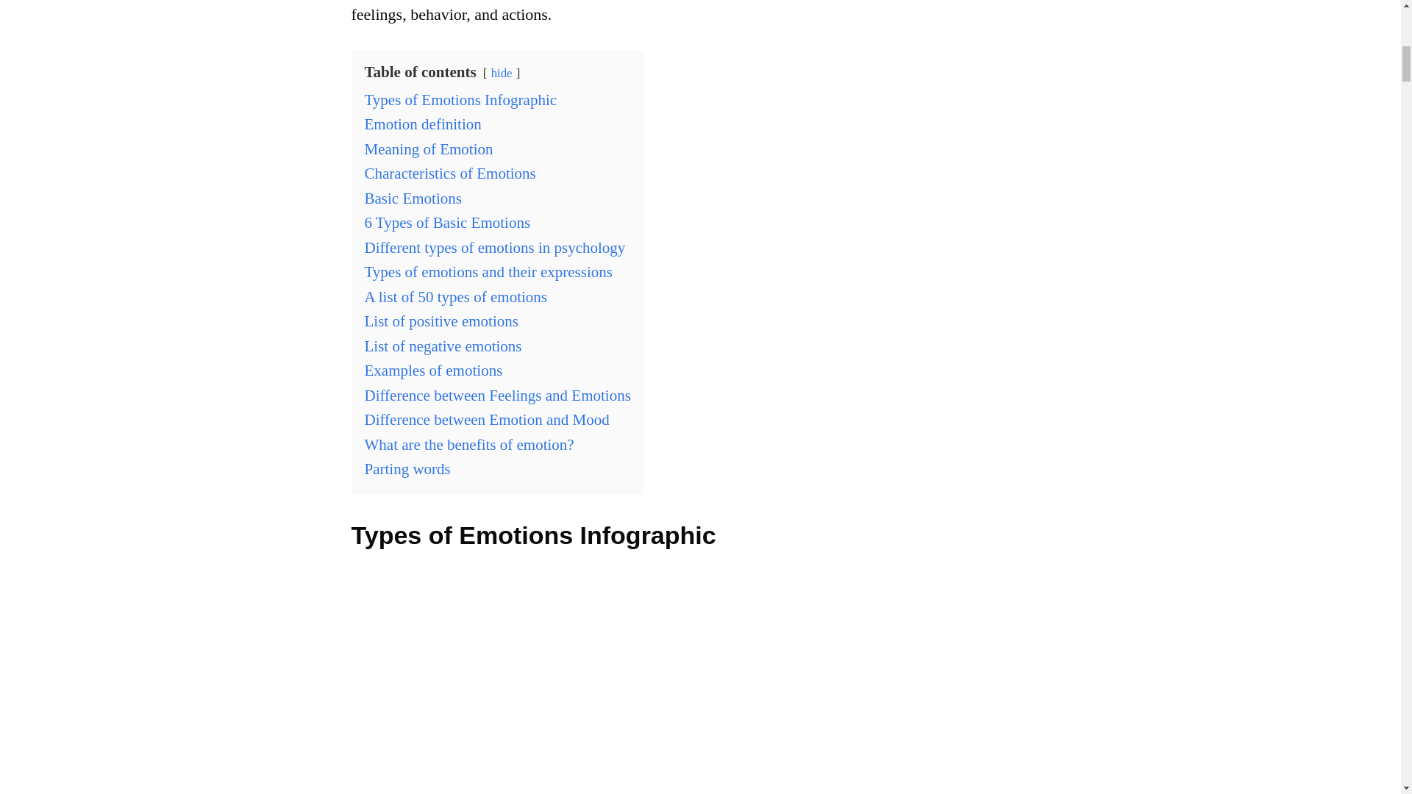 This screenshot has width=1412, height=794. What do you see at coordinates (494, 247) in the screenshot?
I see `Different types of emotions in psychology` at bounding box center [494, 247].